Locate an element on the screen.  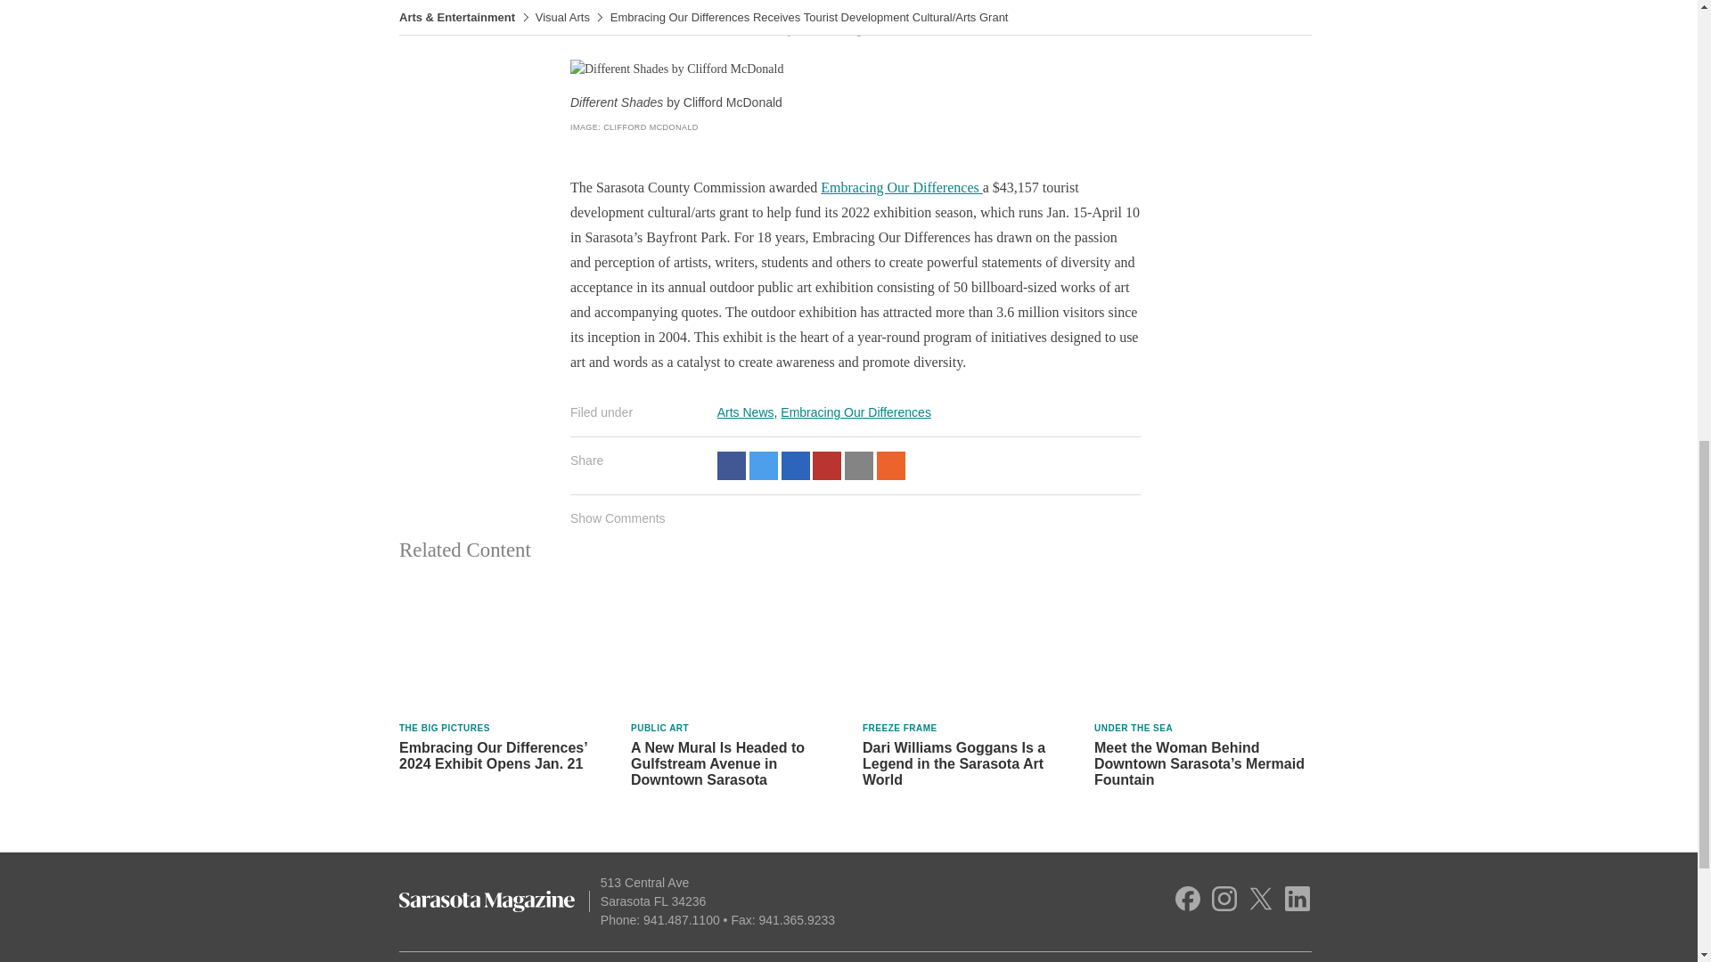
Share on Twitter is located at coordinates (763, 465).